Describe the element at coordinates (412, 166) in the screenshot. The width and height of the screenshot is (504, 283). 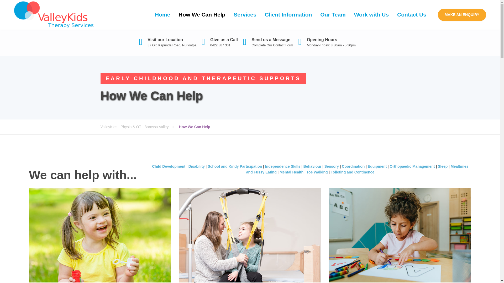
I see `Orthopaedic Management` at that location.